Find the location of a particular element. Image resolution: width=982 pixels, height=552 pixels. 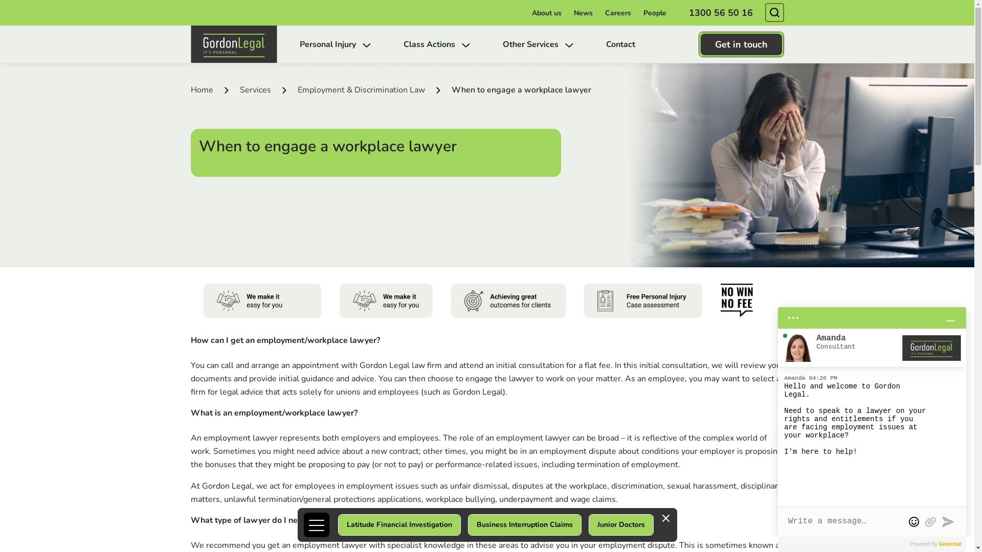

Gordon Legal is located at coordinates (233, 44).